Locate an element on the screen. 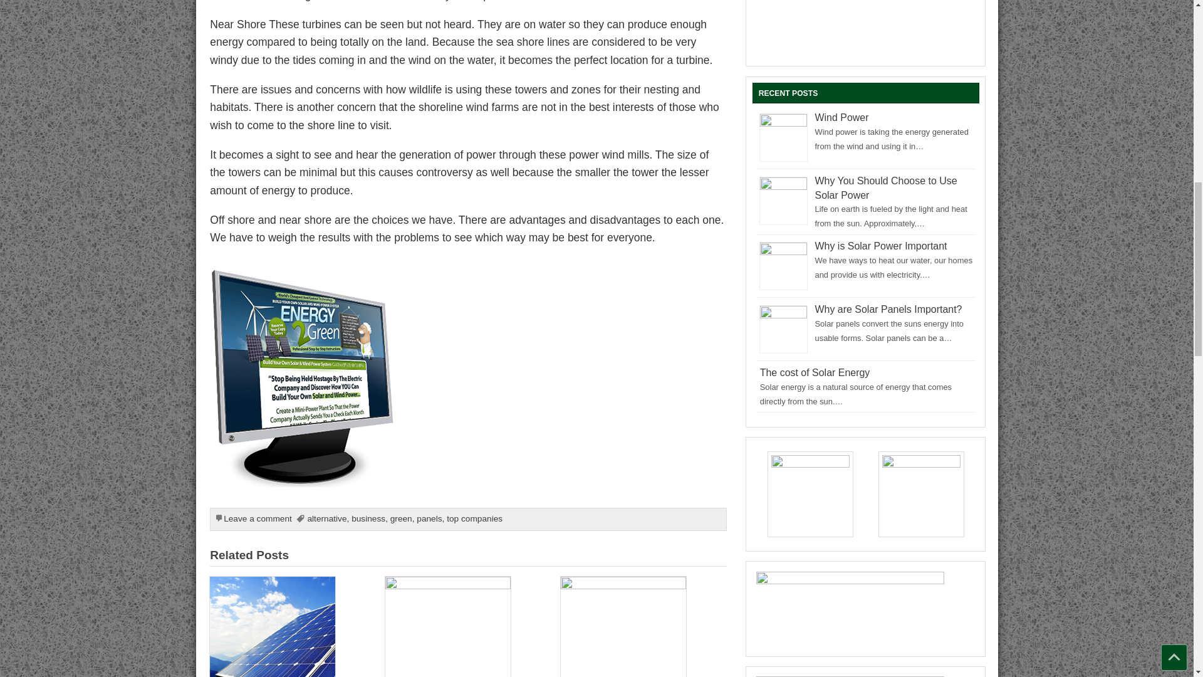  Build Your Own Wind and Solar Energy is located at coordinates (303, 276).